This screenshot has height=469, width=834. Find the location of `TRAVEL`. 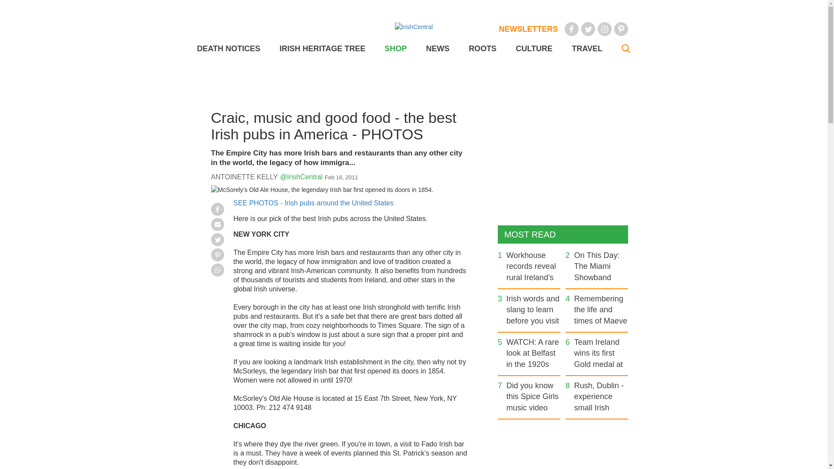

TRAVEL is located at coordinates (586, 49).